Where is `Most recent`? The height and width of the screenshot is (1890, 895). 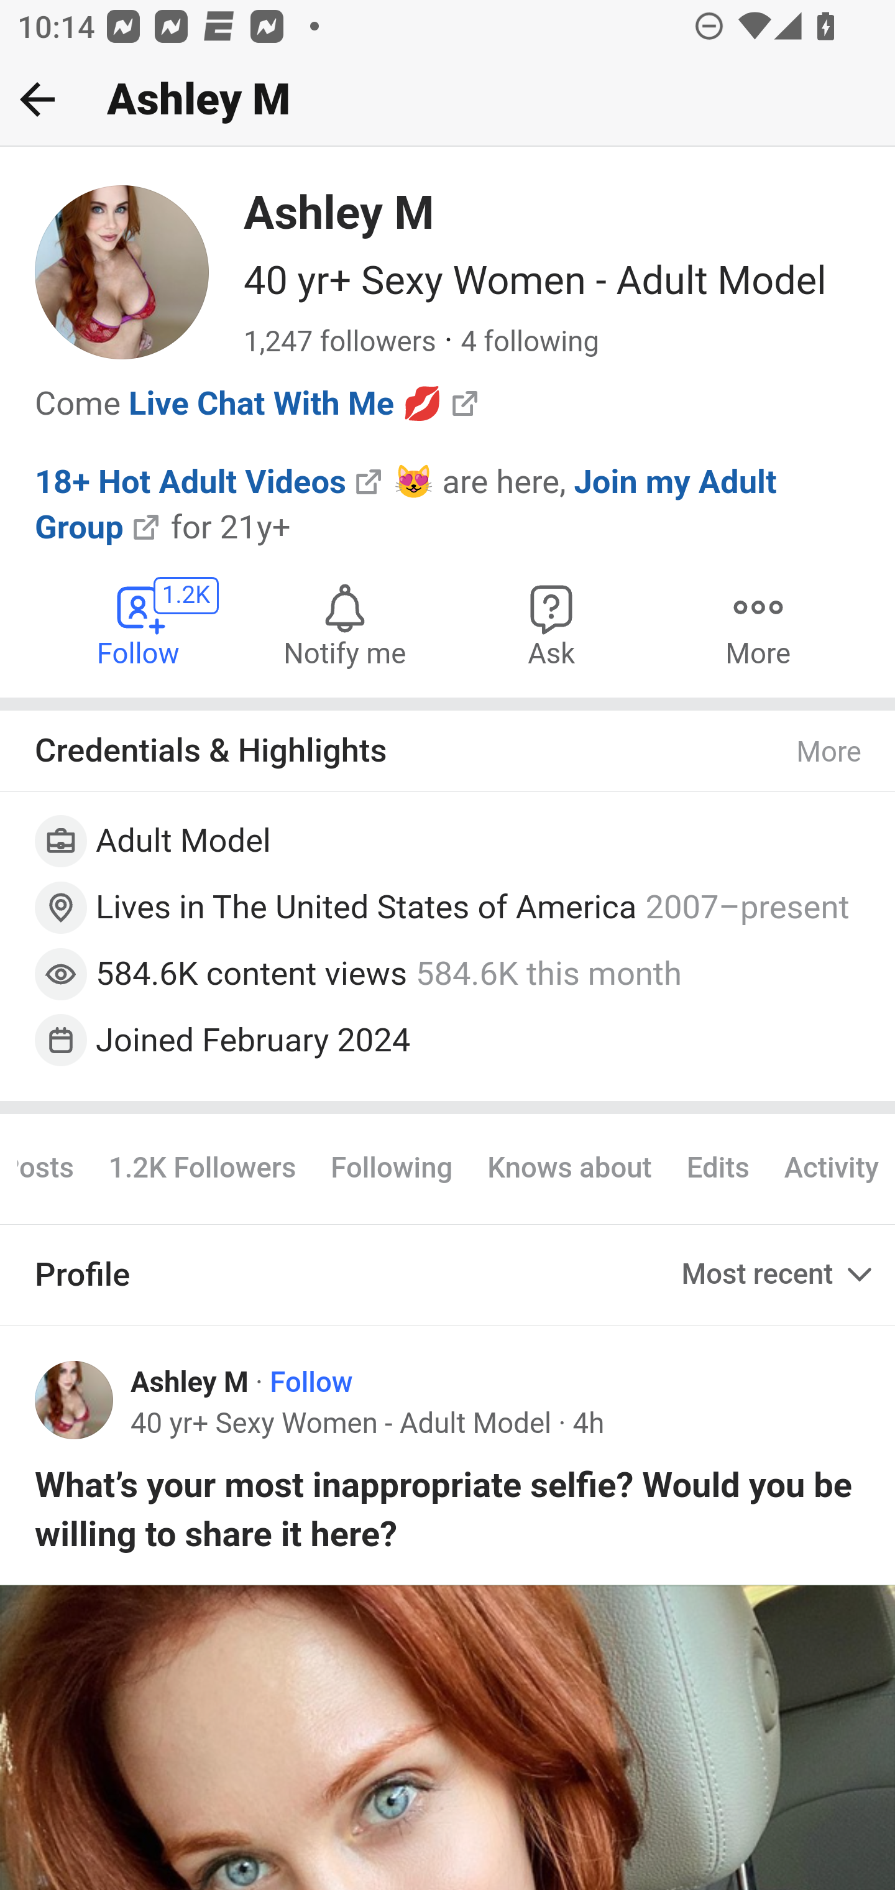 Most recent is located at coordinates (779, 1275).